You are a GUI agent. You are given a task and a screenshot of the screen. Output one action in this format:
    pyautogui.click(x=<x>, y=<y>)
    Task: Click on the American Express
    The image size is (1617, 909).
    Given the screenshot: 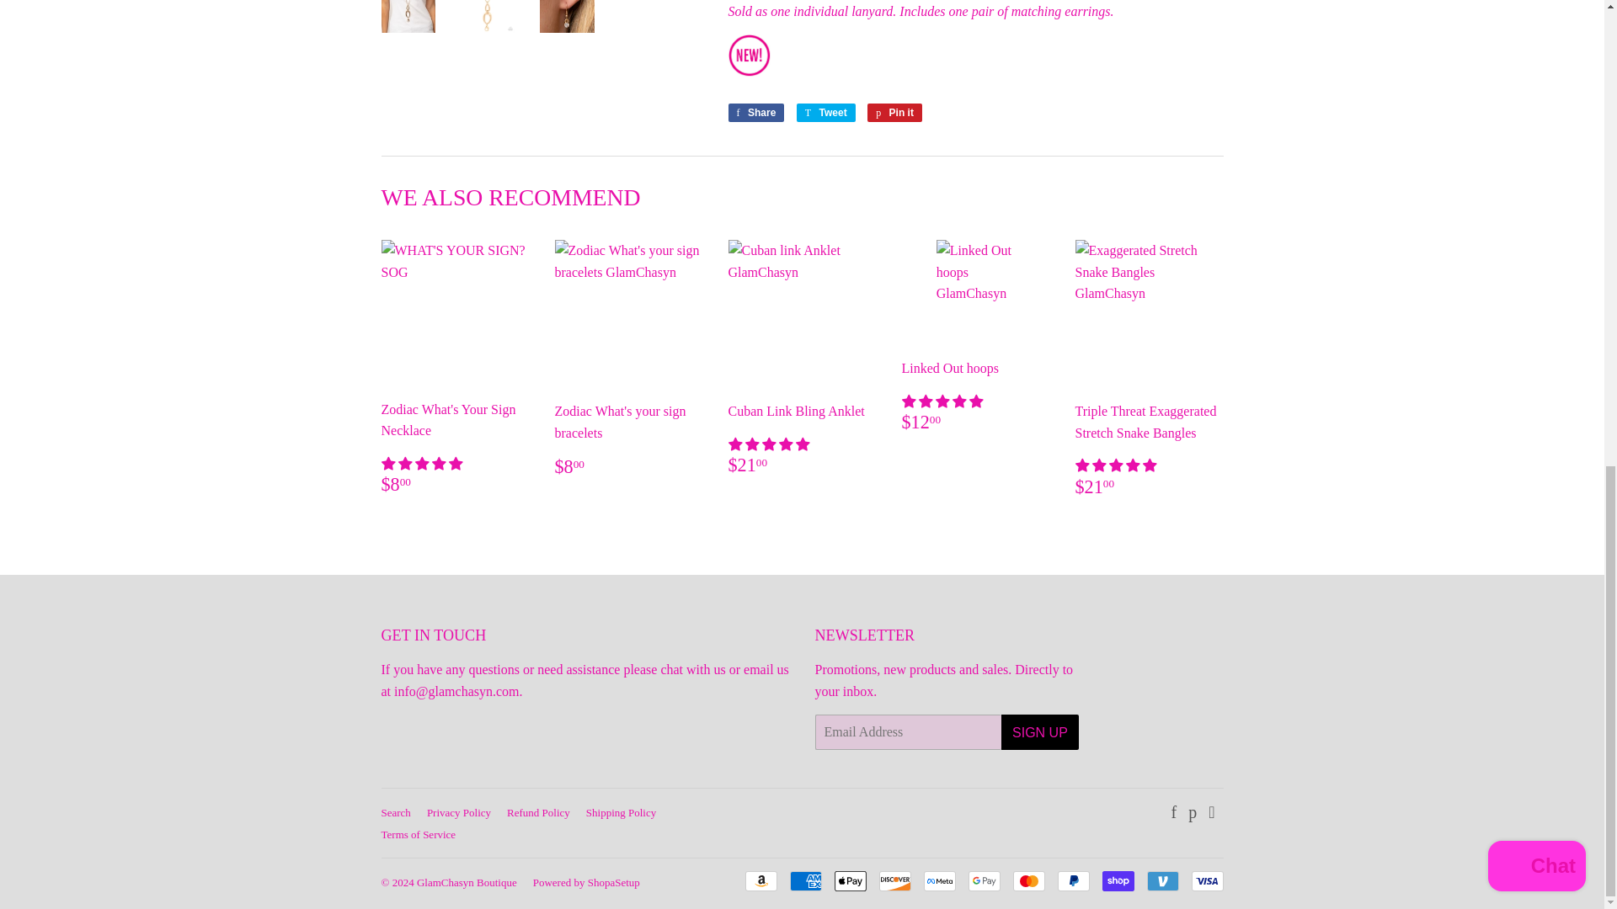 What is the action you would take?
    pyautogui.click(x=805, y=880)
    